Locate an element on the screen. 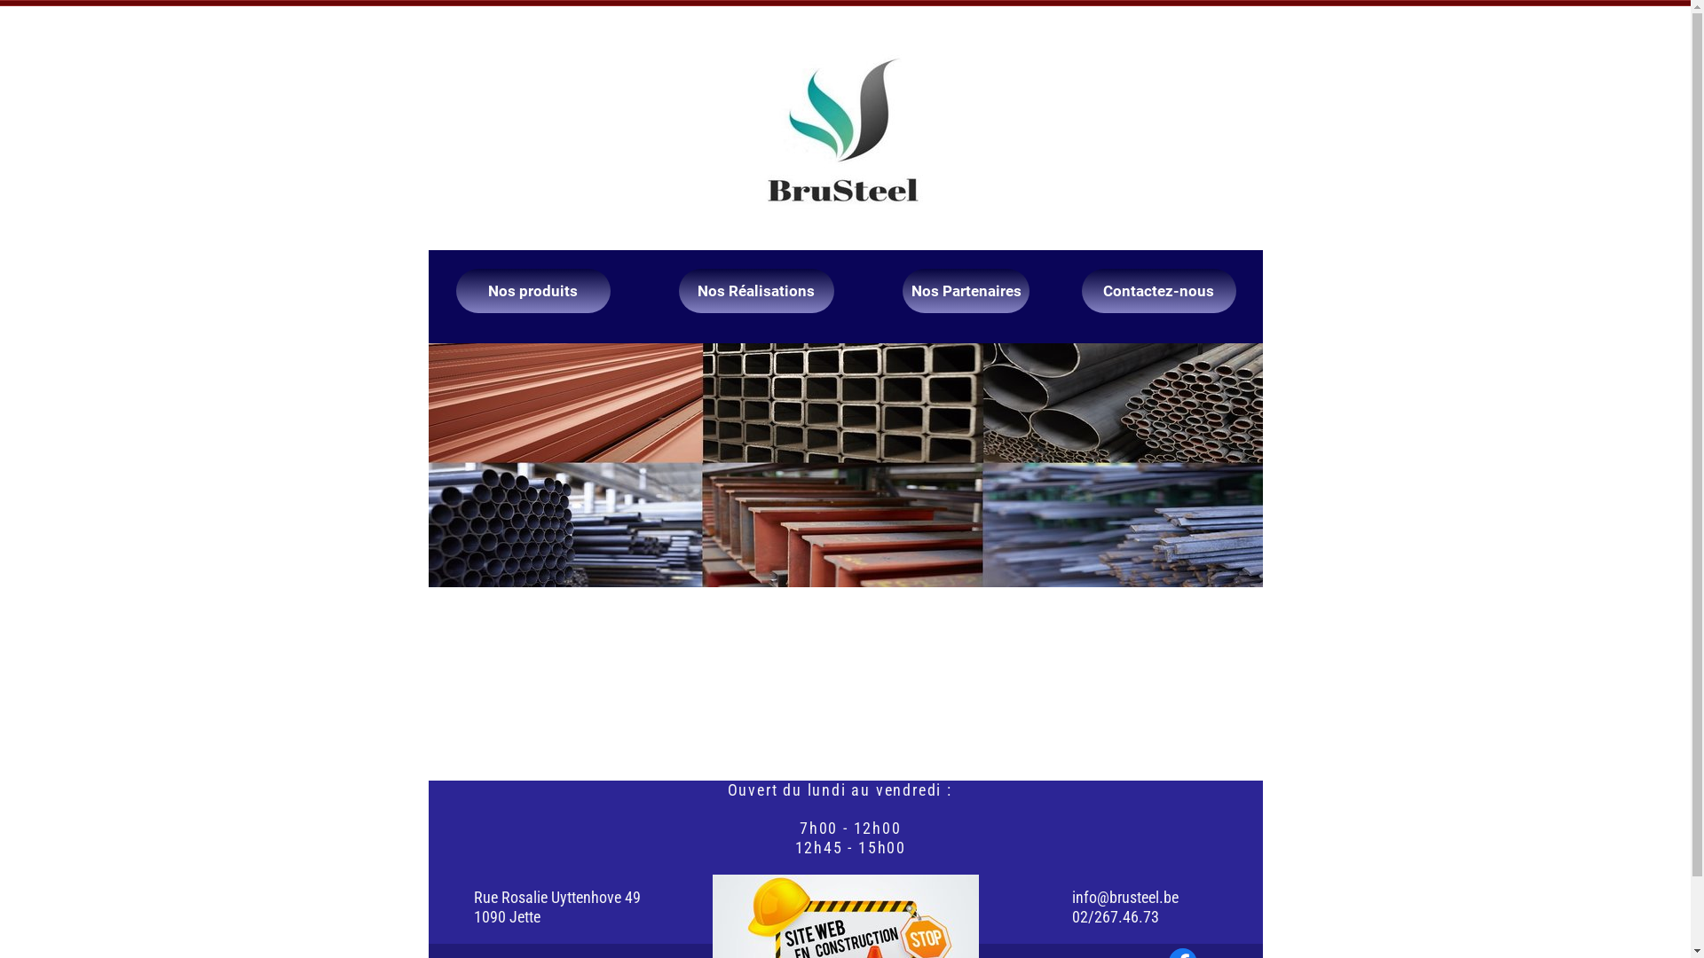 Image resolution: width=1704 pixels, height=958 pixels. Nos produits is located at coordinates (533, 291).